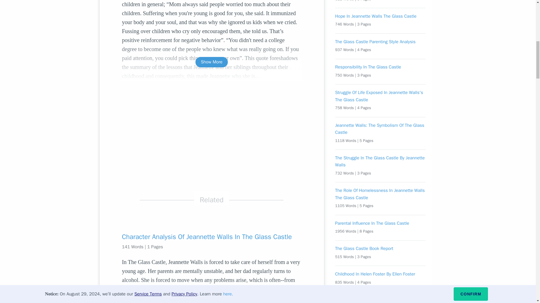  What do you see at coordinates (211, 237) in the screenshot?
I see `Character Analysis Of Jeannette Walls In The Glass Castle` at bounding box center [211, 237].